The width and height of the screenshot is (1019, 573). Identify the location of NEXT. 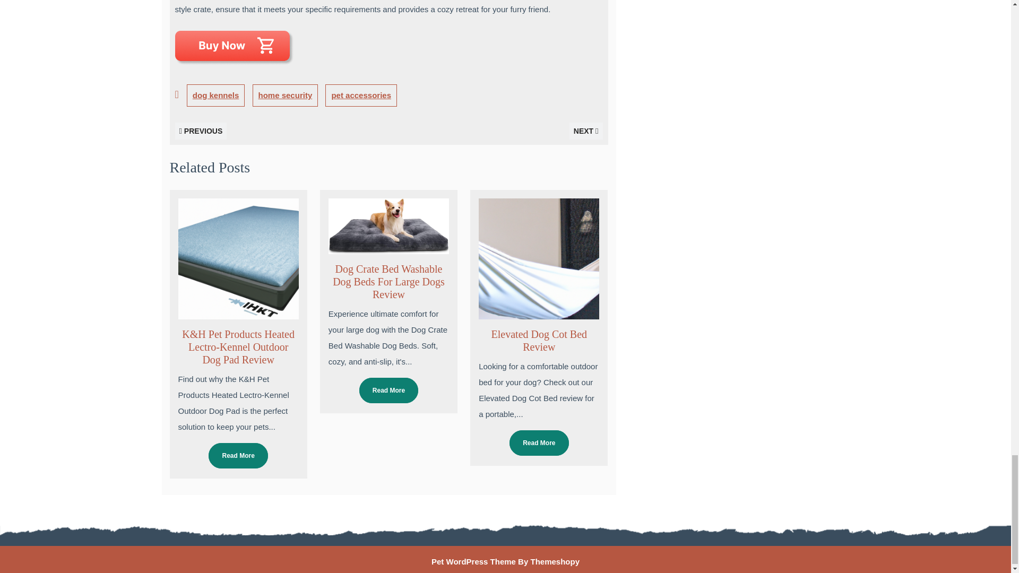
(586, 131).